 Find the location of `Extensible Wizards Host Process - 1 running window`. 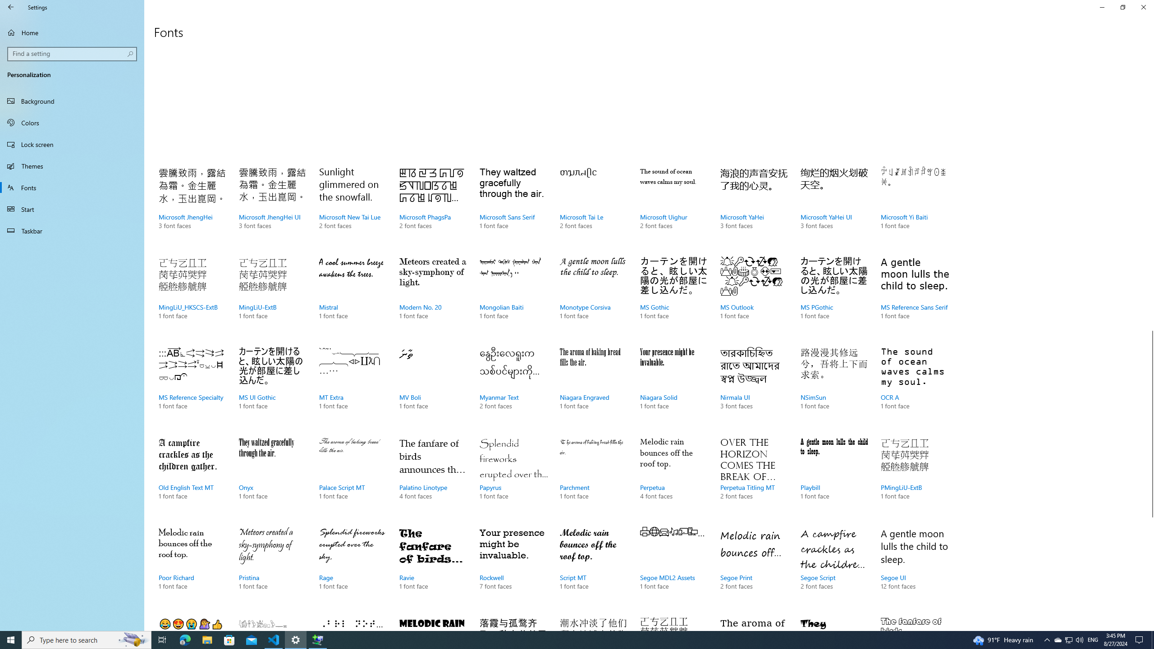

Extensible Wizards Host Process - 1 running window is located at coordinates (317, 640).